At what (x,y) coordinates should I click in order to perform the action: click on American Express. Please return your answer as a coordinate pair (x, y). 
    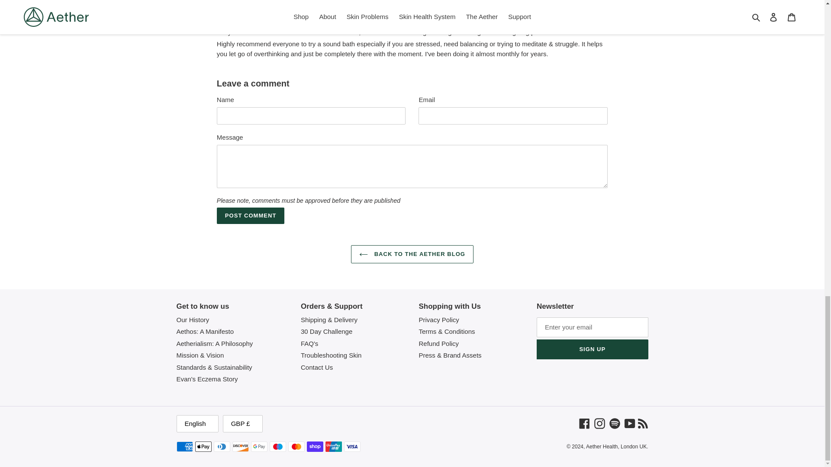
    Looking at the image, I should click on (184, 446).